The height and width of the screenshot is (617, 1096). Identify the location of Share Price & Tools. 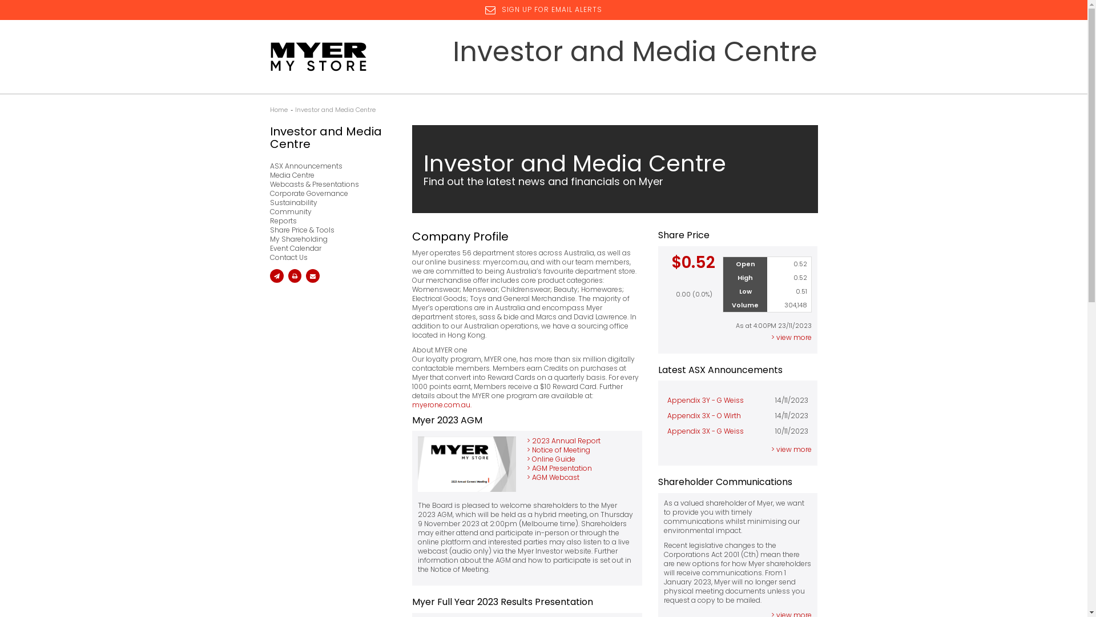
(330, 230).